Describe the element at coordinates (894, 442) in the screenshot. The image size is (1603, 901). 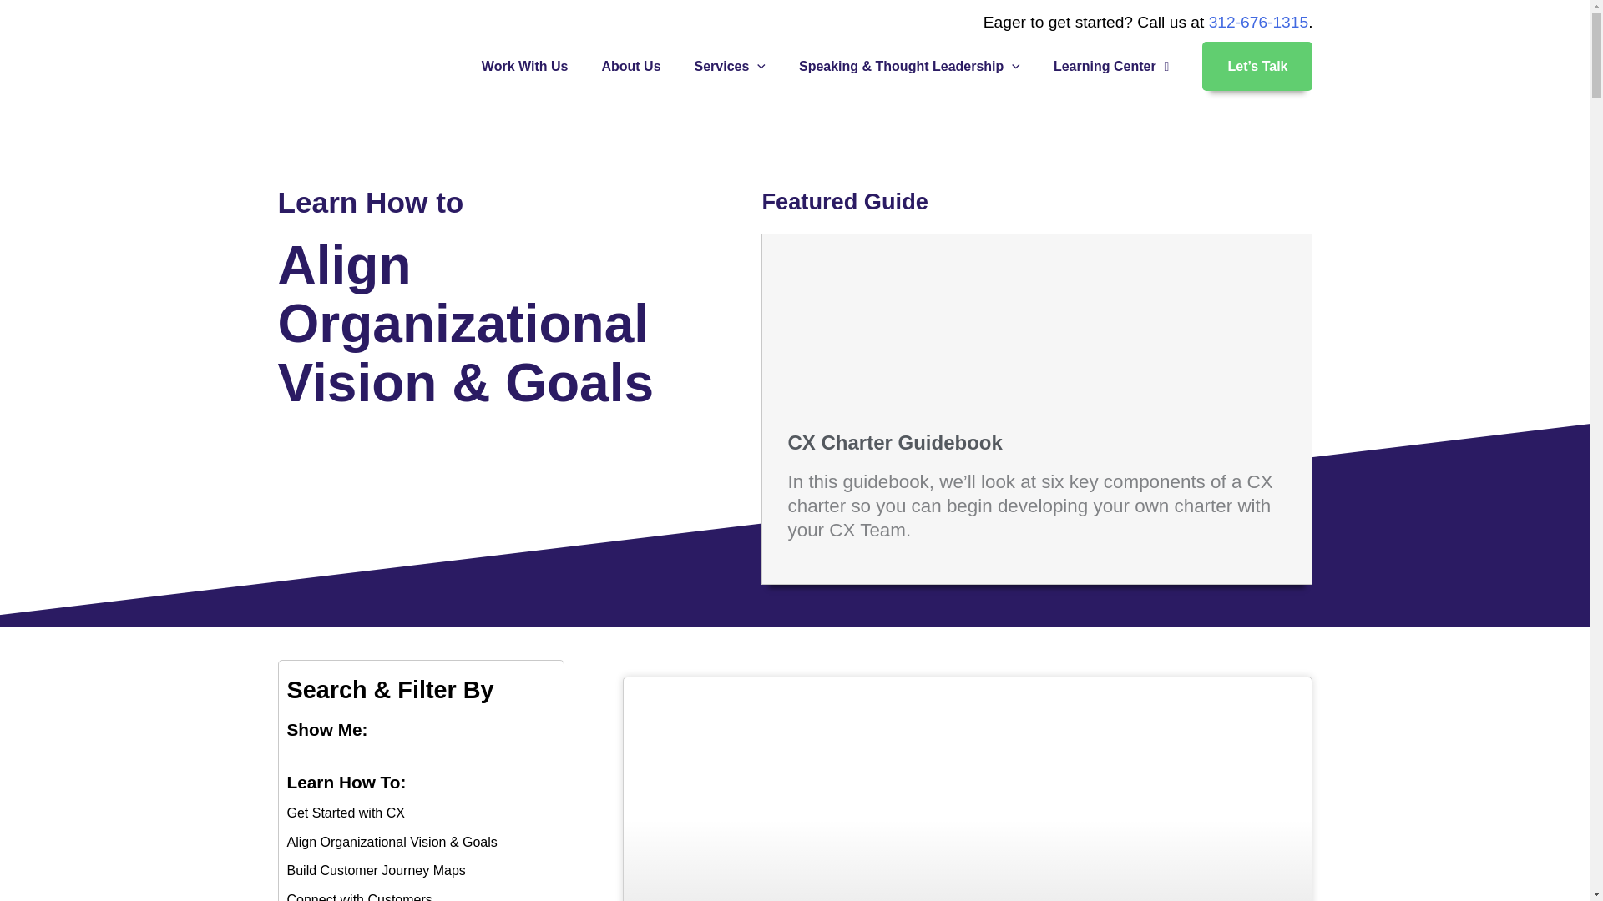
I see `CX Charter Guidebook` at that location.